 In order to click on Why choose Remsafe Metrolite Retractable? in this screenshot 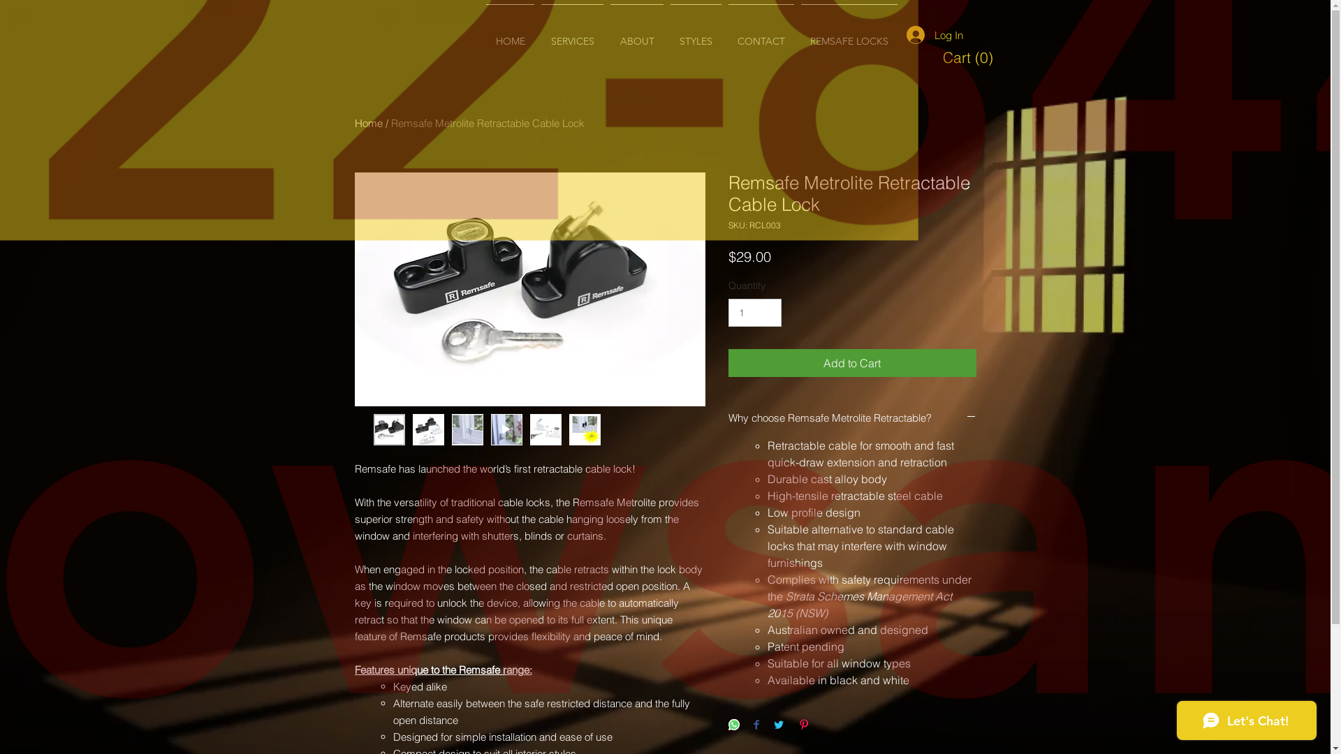, I will do `click(852, 417)`.